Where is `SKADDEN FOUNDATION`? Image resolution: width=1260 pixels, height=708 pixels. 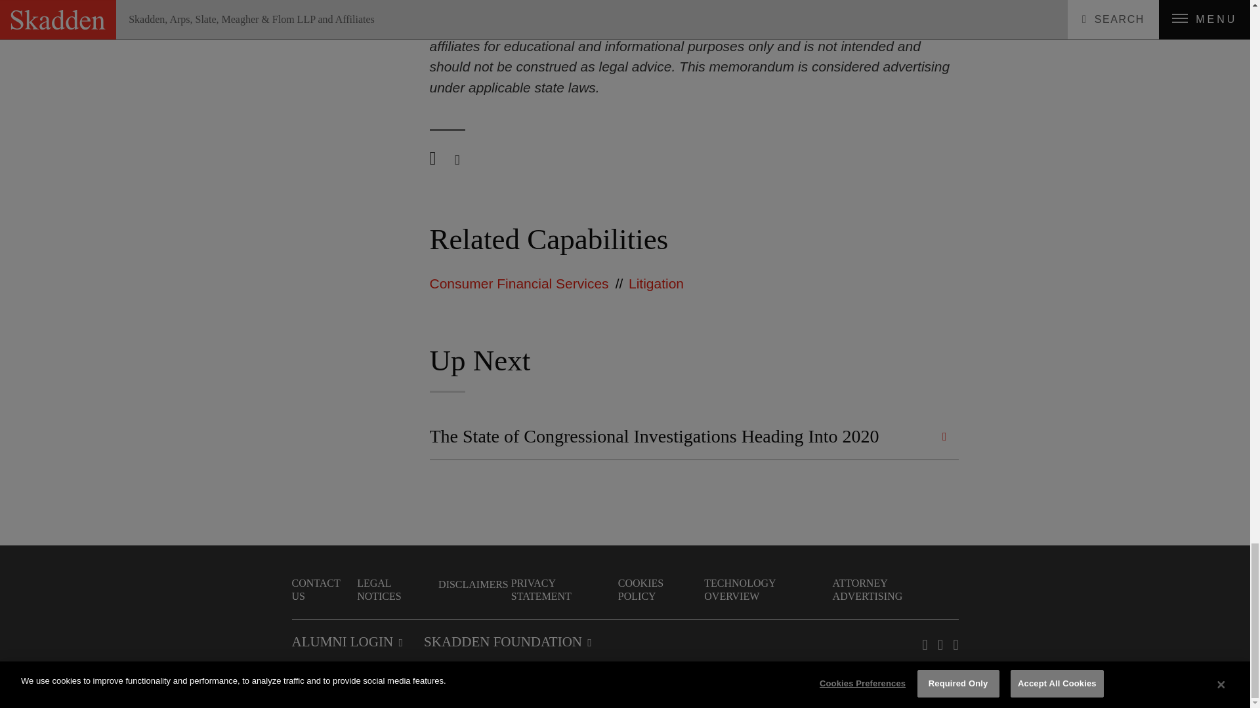 SKADDEN FOUNDATION is located at coordinates (507, 641).